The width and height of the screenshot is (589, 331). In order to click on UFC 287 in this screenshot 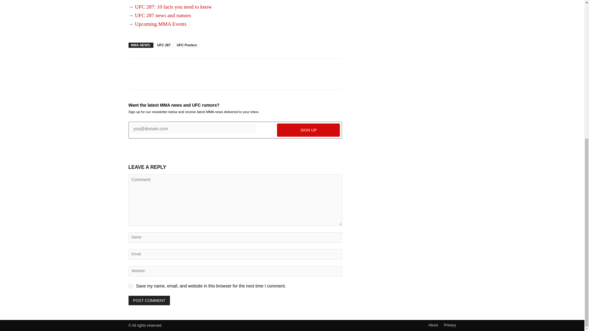, I will do `click(164, 45)`.